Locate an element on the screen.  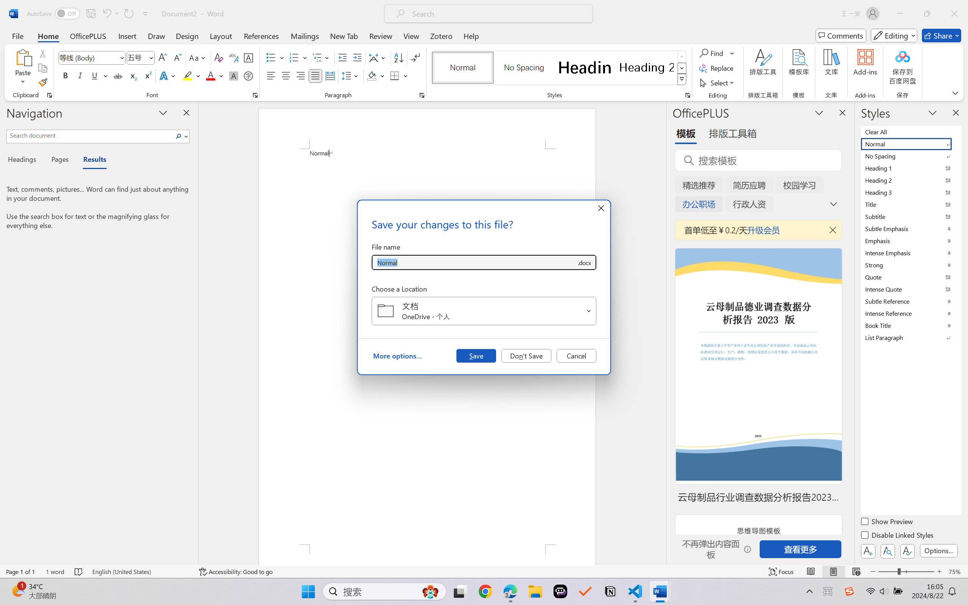
Accessibility Checker Accessibility: Good to go is located at coordinates (236, 572).